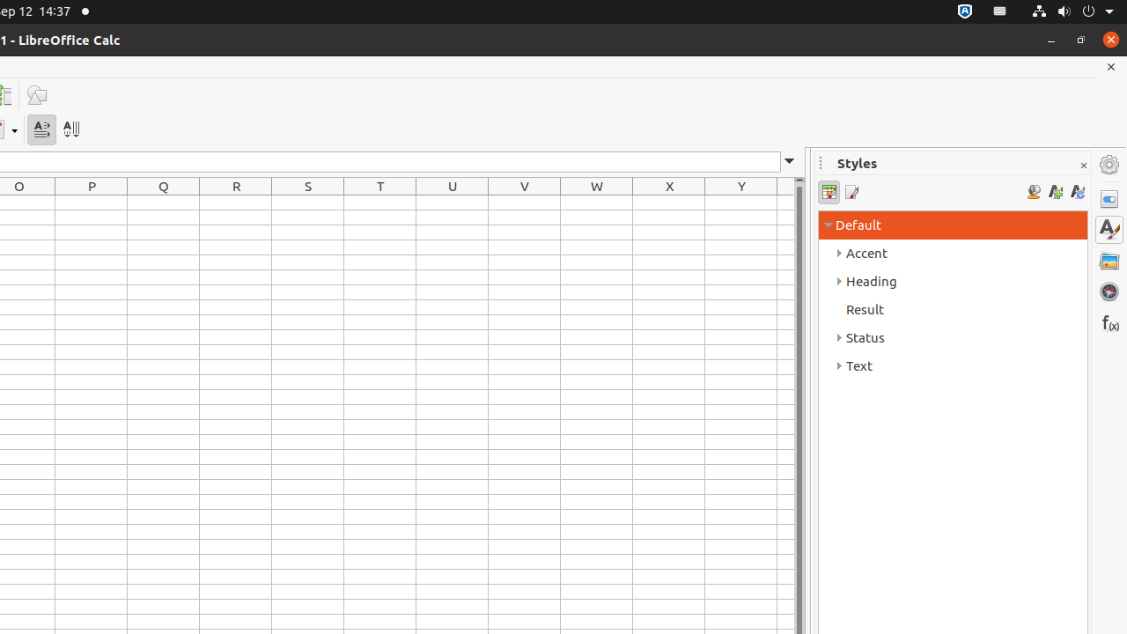  What do you see at coordinates (597, 203) in the screenshot?
I see `W1` at bounding box center [597, 203].